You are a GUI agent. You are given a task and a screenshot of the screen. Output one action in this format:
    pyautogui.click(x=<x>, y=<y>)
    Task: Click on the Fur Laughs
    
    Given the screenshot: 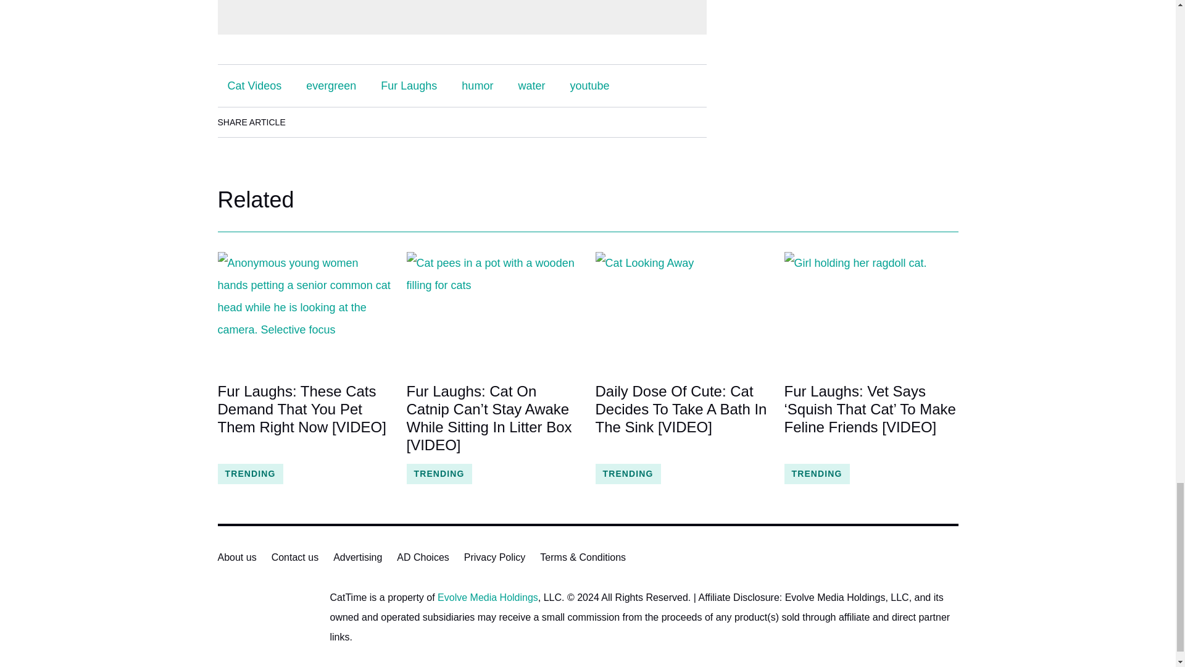 What is the action you would take?
    pyautogui.click(x=409, y=85)
    